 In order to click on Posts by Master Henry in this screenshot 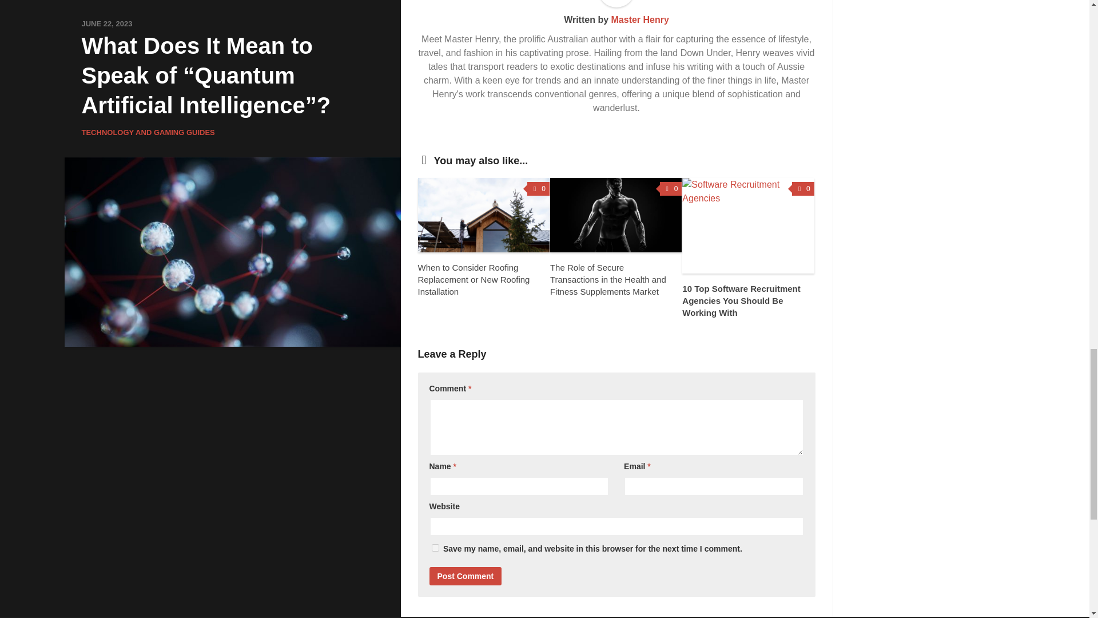, I will do `click(639, 19)`.